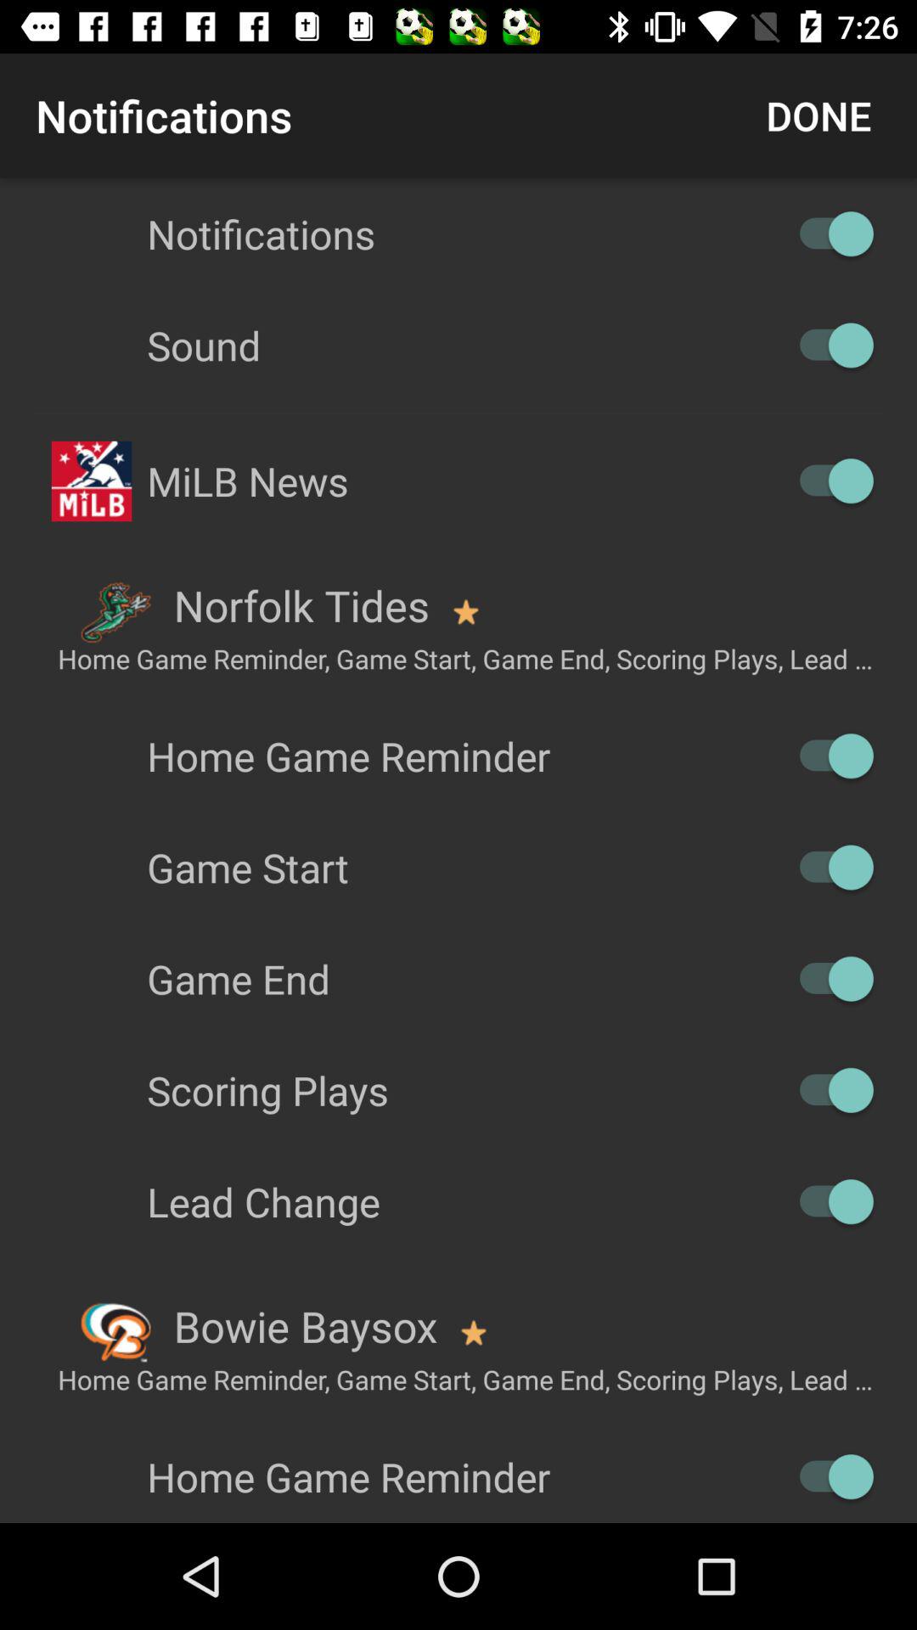 The height and width of the screenshot is (1630, 917). Describe the element at coordinates (829, 978) in the screenshot. I see `select off on option` at that location.